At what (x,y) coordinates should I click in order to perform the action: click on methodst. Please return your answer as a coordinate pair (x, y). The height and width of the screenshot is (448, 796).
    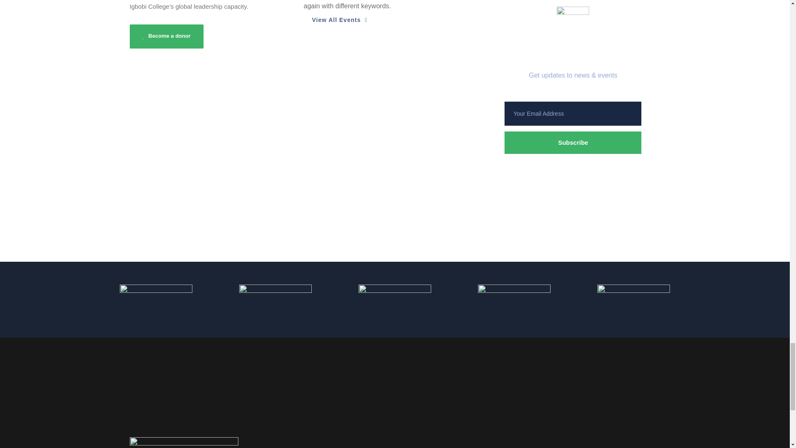
    Looking at the image, I should click on (275, 298).